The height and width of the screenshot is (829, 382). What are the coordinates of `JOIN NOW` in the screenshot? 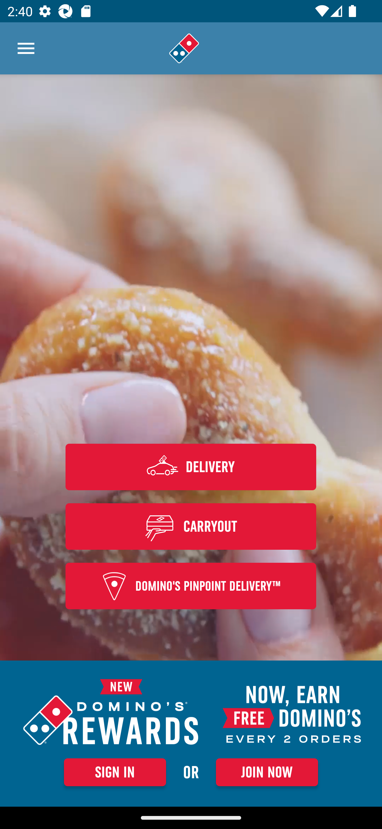 It's located at (267, 772).